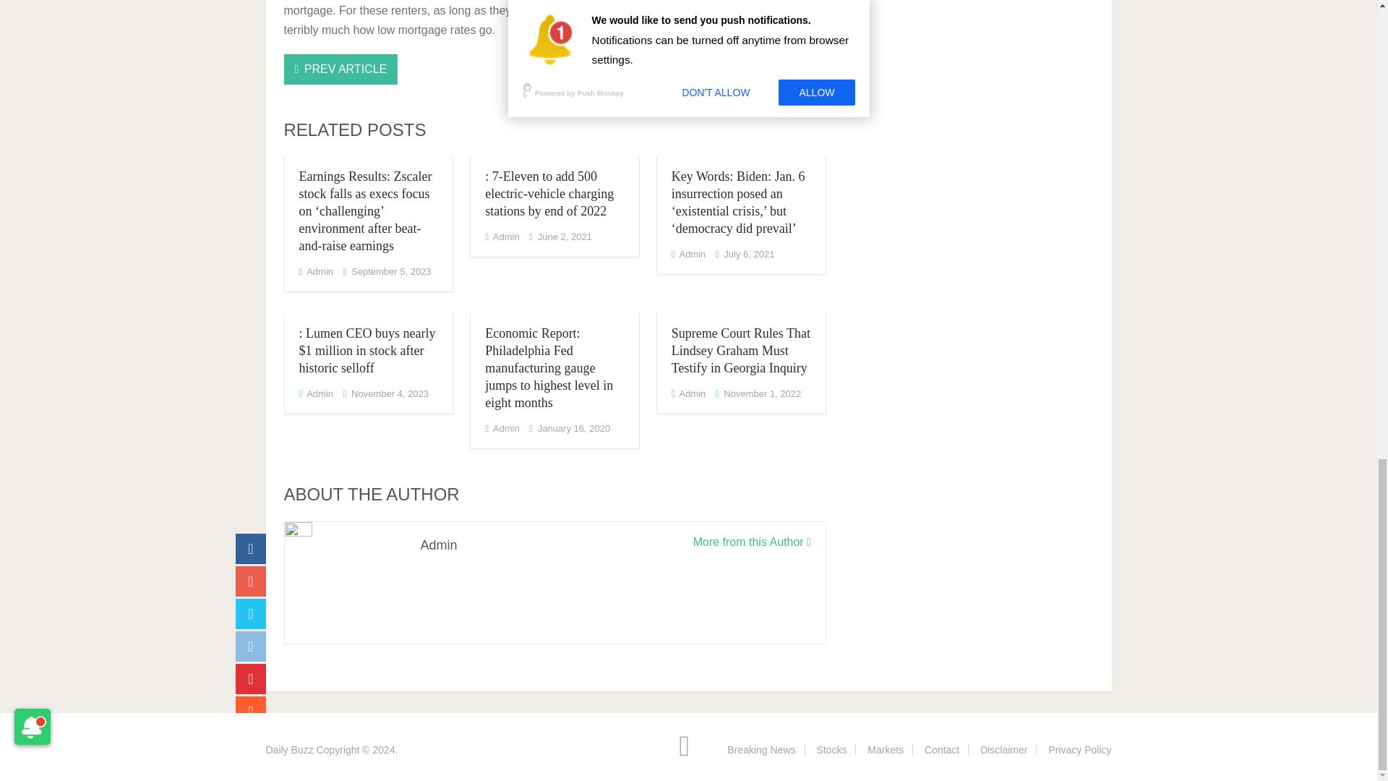 Image resolution: width=1388 pixels, height=781 pixels. Describe the element at coordinates (340, 69) in the screenshot. I see `PREV ARTICLE` at that location.